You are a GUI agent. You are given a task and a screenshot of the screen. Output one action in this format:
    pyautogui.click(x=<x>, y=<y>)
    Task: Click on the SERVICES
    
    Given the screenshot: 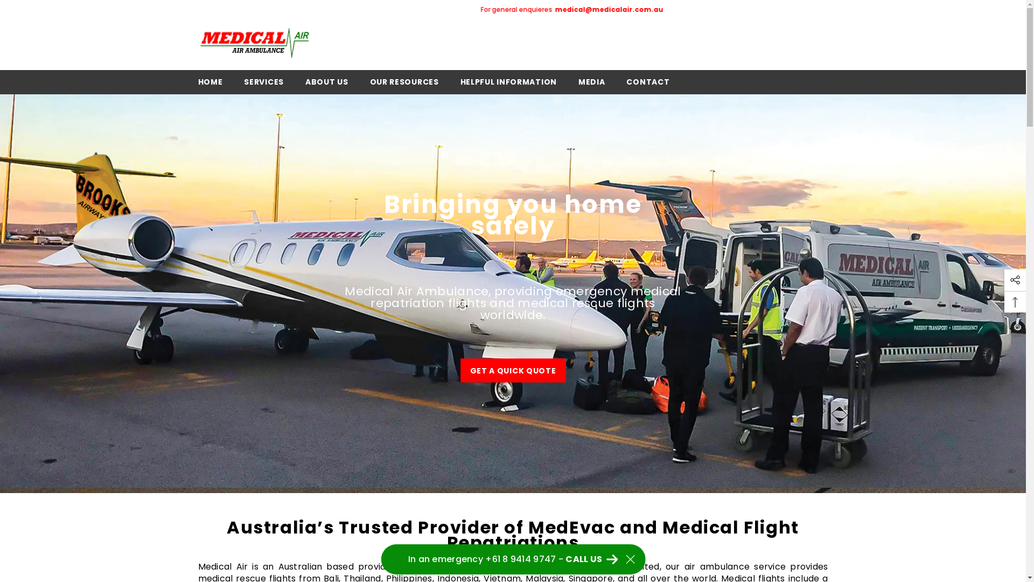 What is the action you would take?
    pyautogui.click(x=264, y=85)
    